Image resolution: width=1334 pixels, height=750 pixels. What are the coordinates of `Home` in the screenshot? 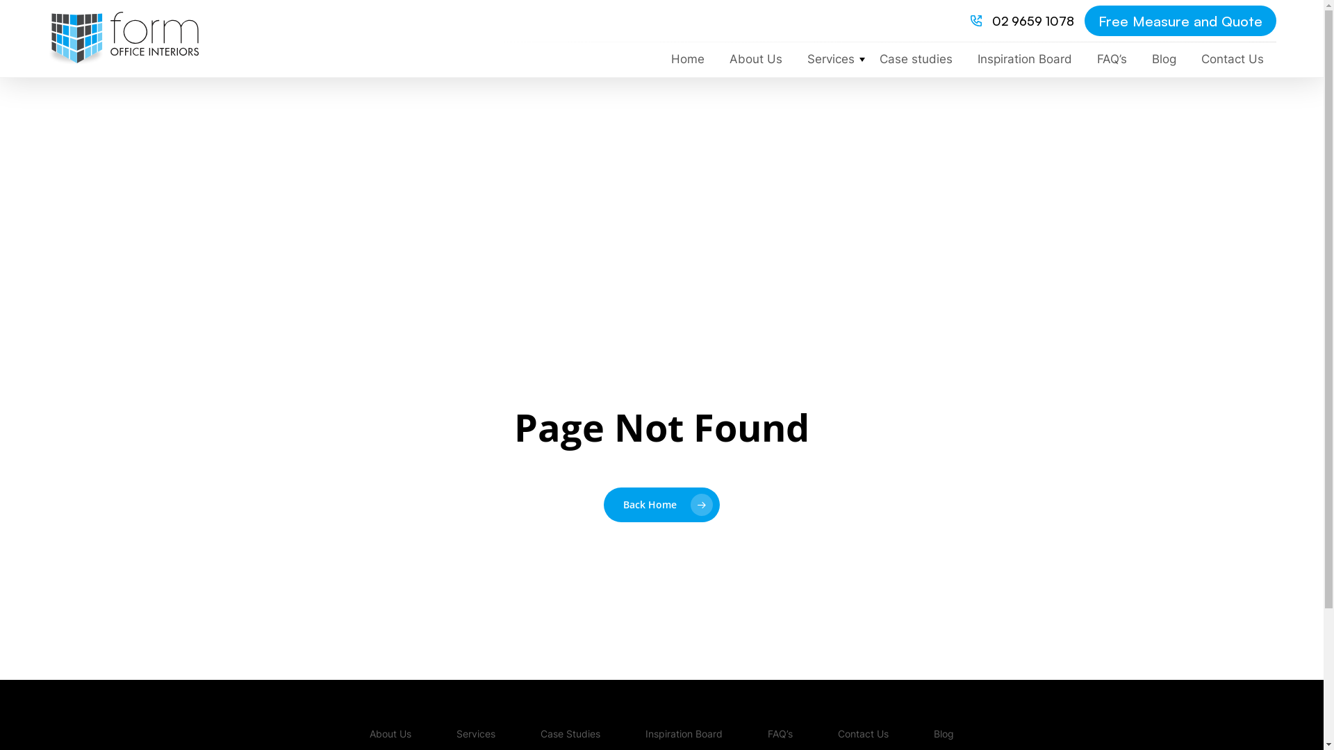 It's located at (688, 60).